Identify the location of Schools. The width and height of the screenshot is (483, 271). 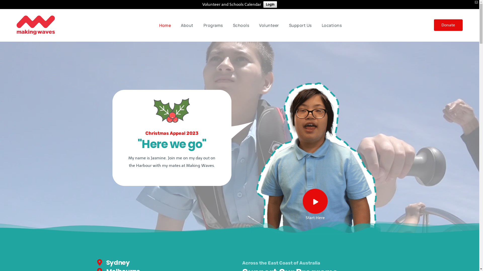
(241, 25).